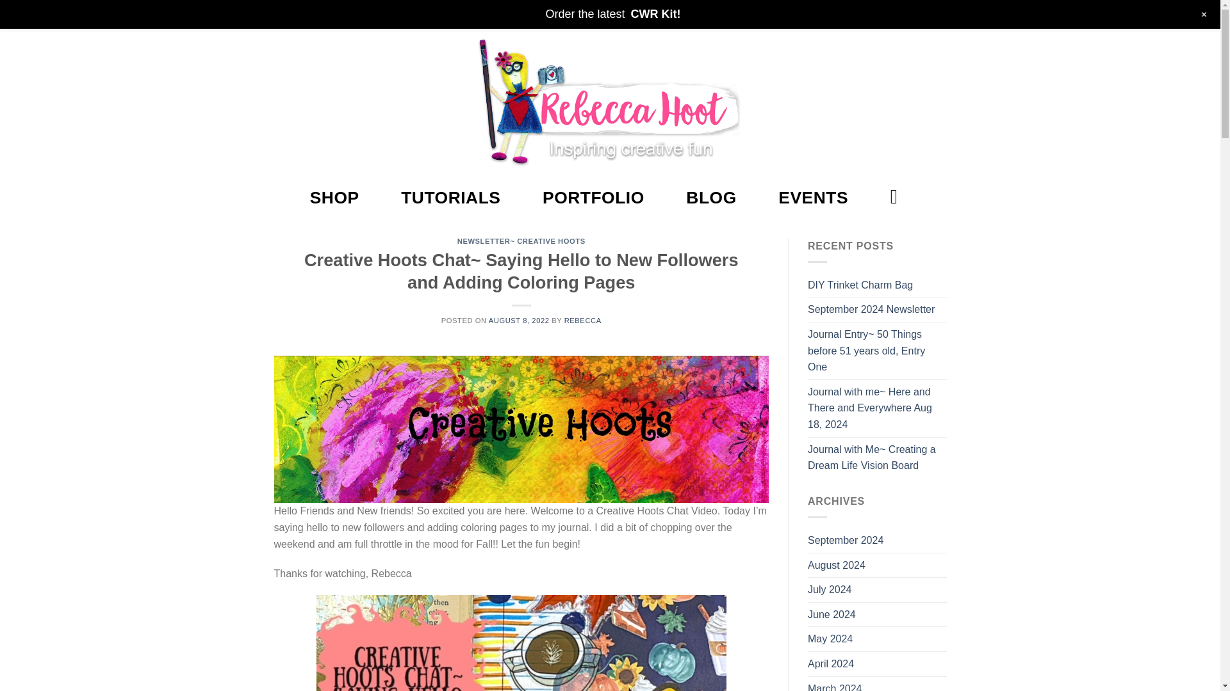 The image size is (1230, 691). Describe the element at coordinates (860, 285) in the screenshot. I see `DIY Trinket Charm Bag` at that location.